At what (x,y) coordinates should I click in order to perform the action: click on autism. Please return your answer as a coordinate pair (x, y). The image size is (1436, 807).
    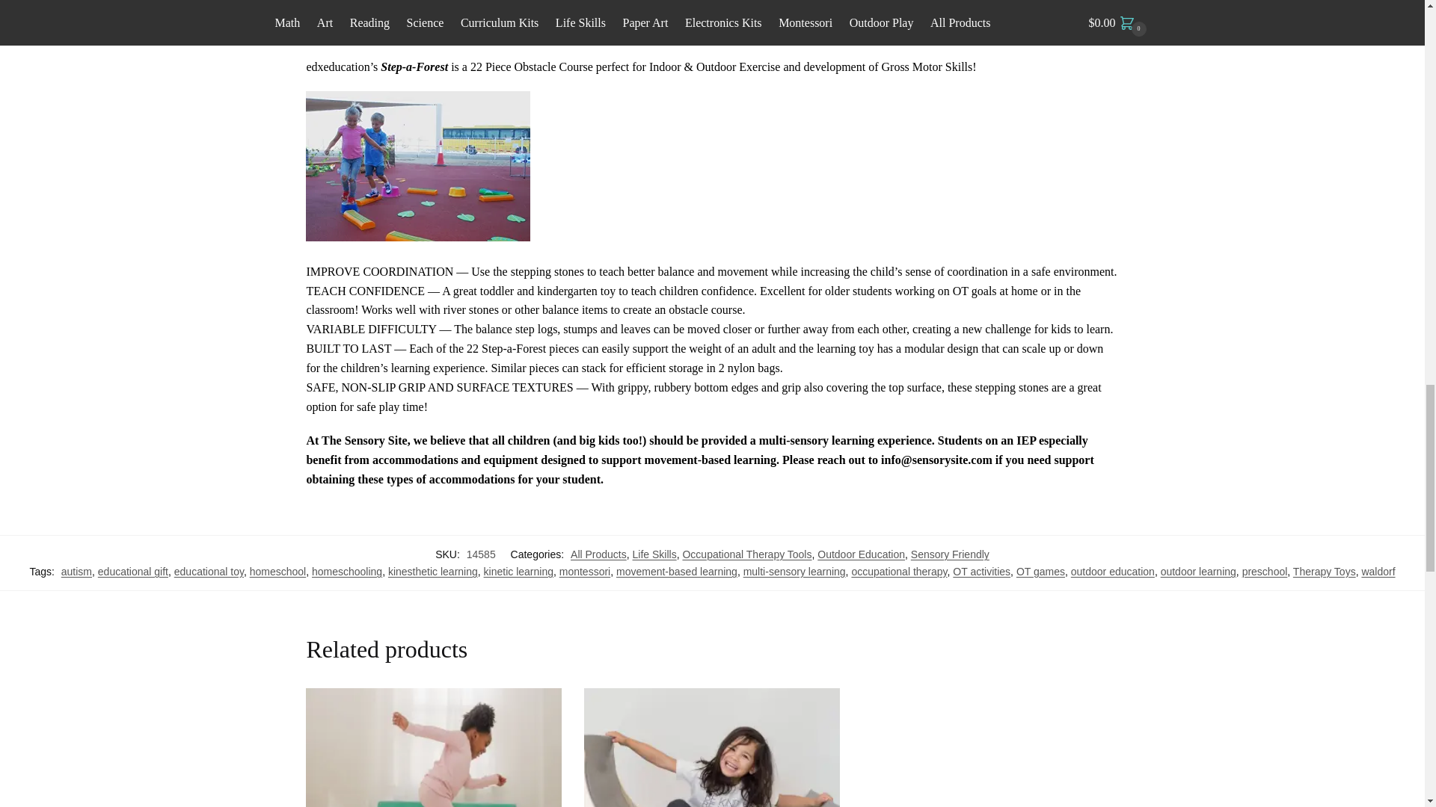
    Looking at the image, I should click on (76, 572).